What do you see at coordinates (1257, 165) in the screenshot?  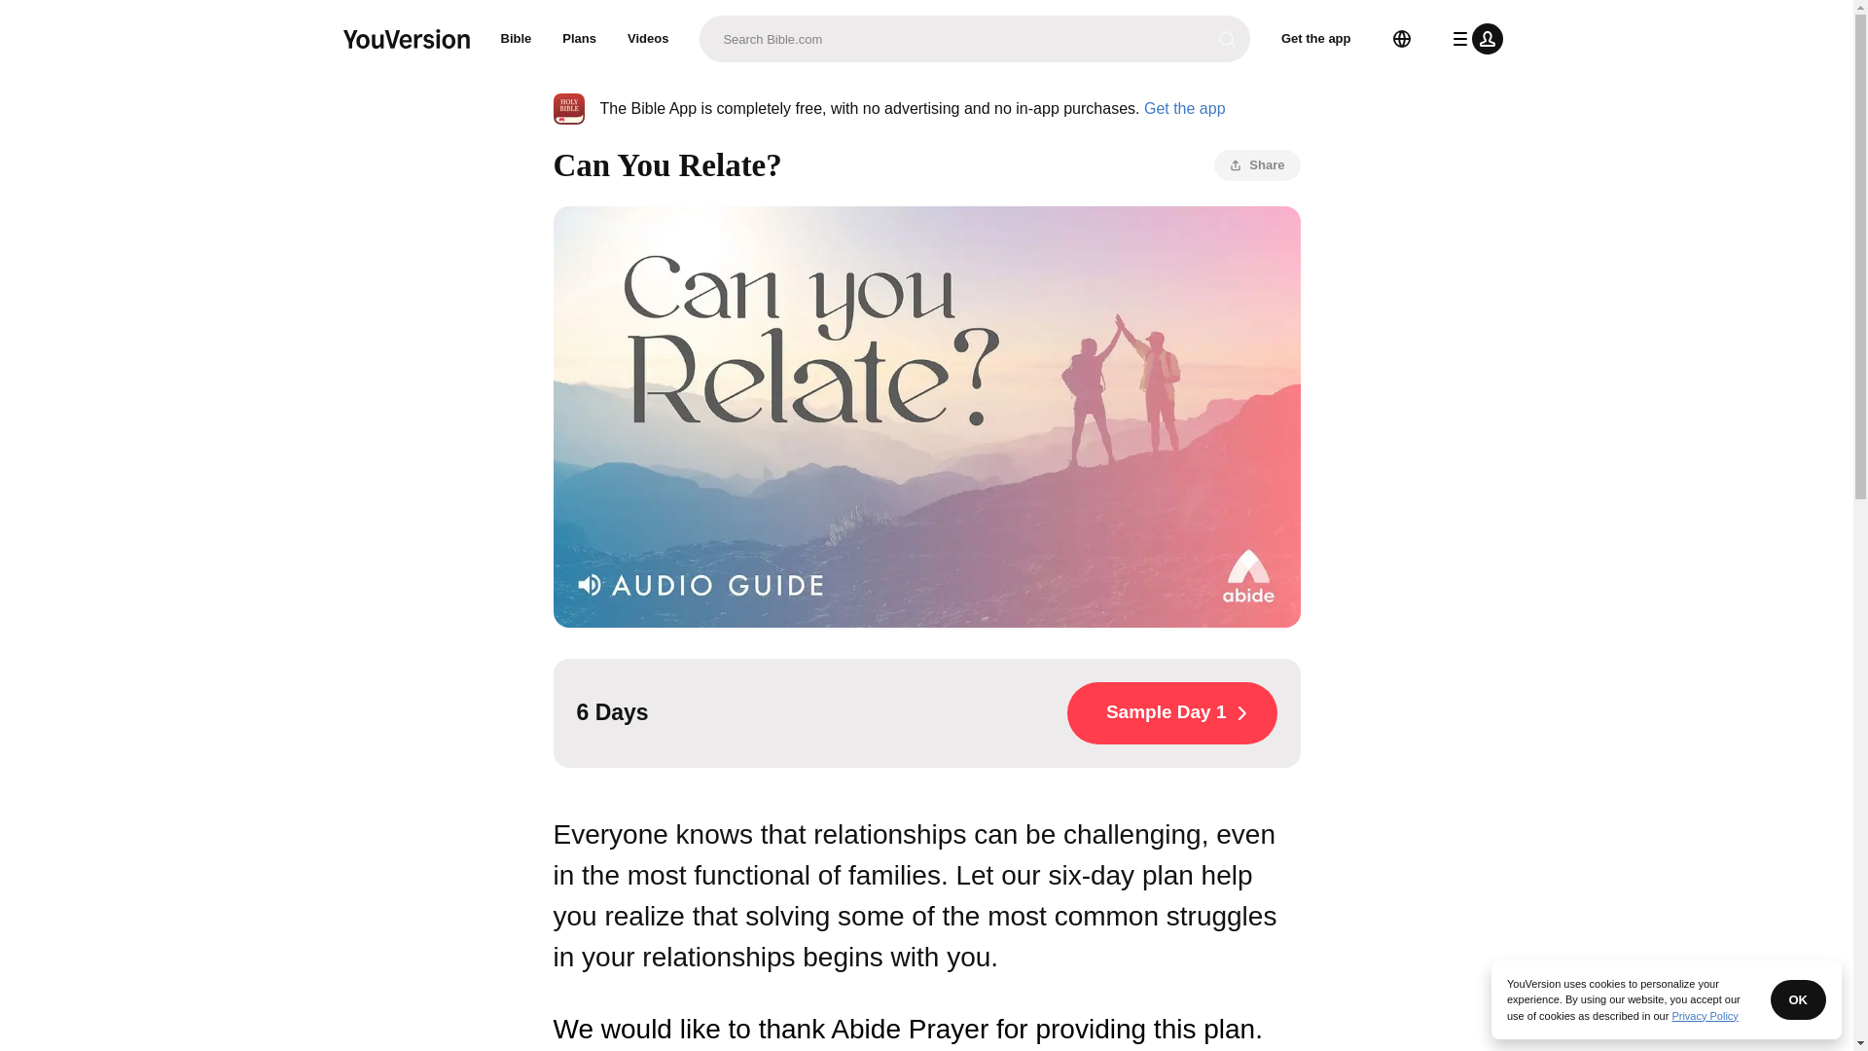 I see `Share` at bounding box center [1257, 165].